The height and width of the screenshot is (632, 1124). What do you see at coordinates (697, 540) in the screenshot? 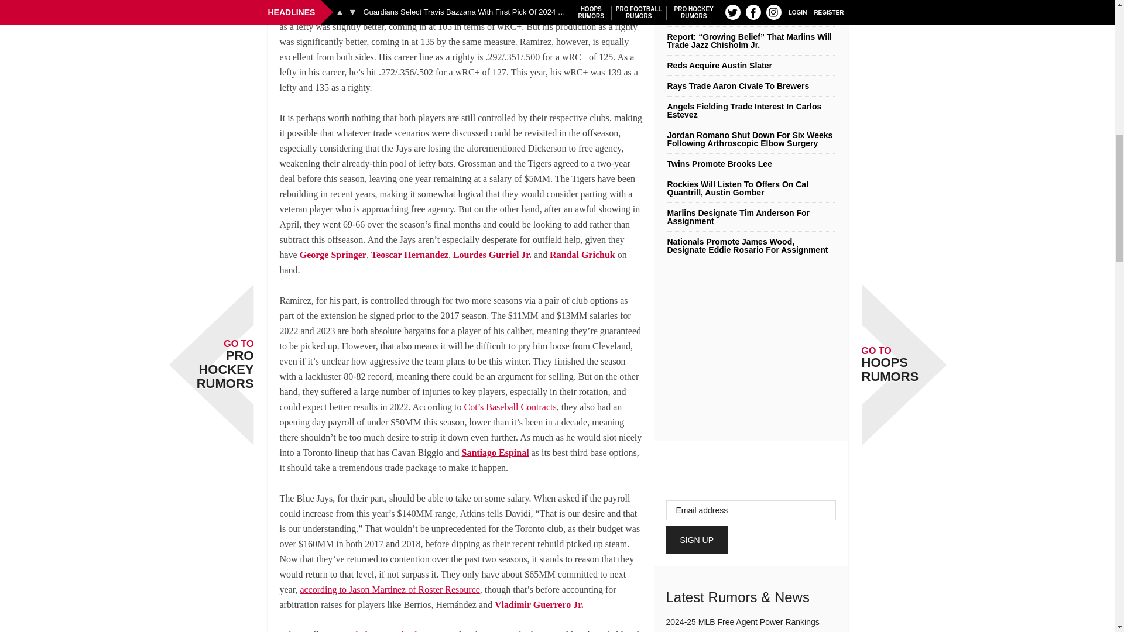
I see `Sign Up` at bounding box center [697, 540].